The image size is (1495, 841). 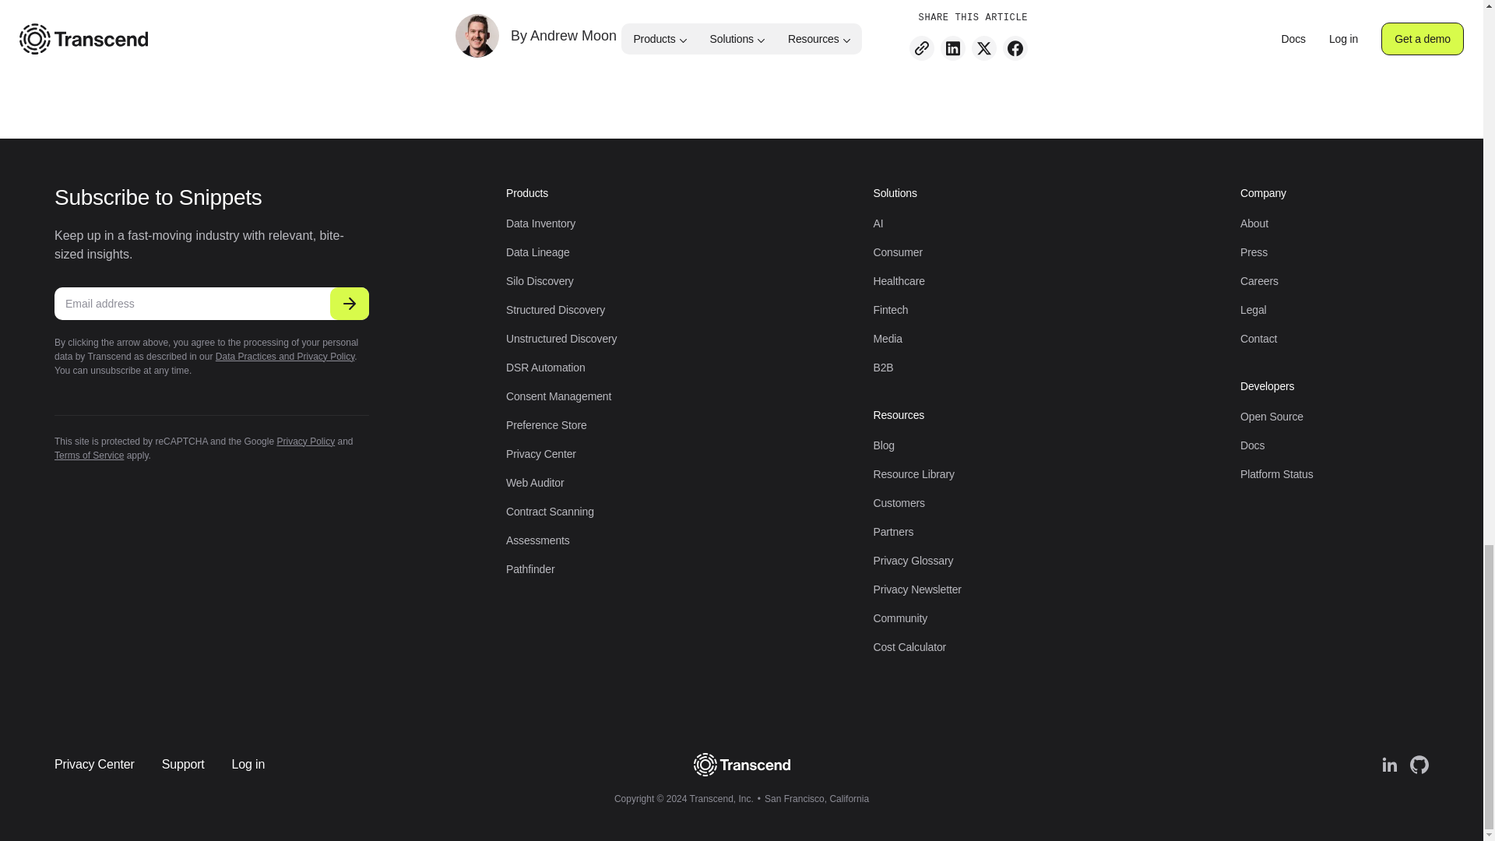 I want to click on Data Inventory, so click(x=540, y=223).